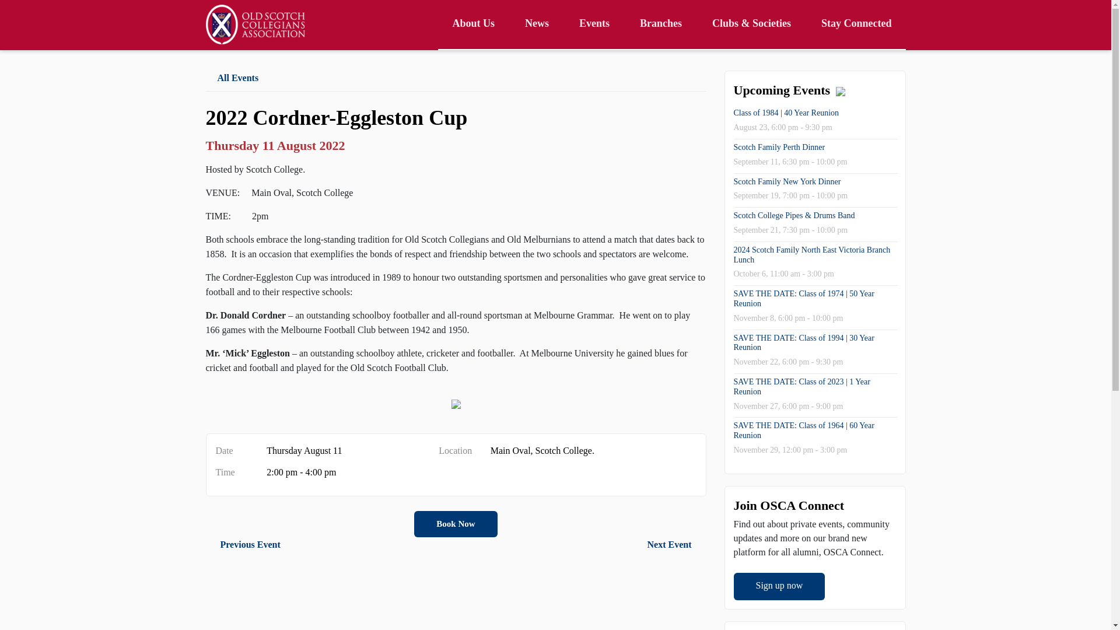  What do you see at coordinates (594, 24) in the screenshot?
I see `Events` at bounding box center [594, 24].